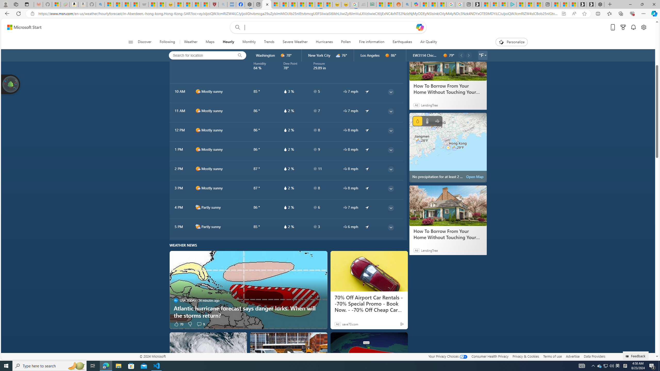 Image resolution: width=660 pixels, height=371 pixels. I want to click on Consumer Health Privacy, so click(490, 356).